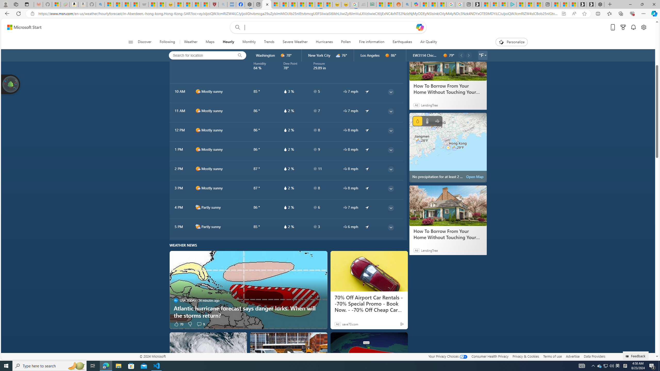 Image resolution: width=660 pixels, height=371 pixels. I want to click on Consumer Health Privacy, so click(490, 356).